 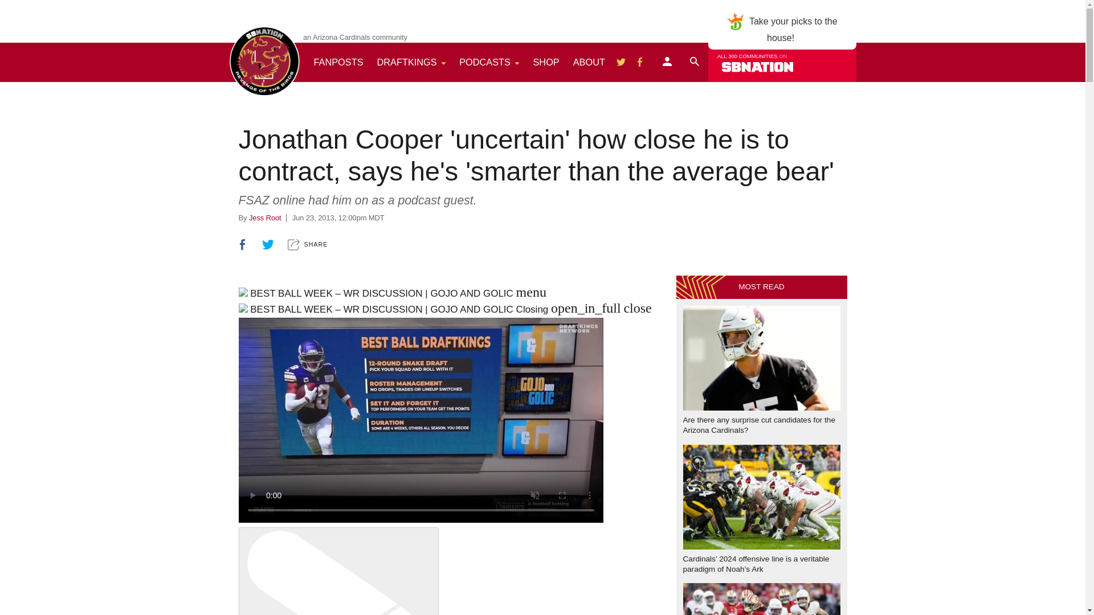 What do you see at coordinates (489, 61) in the screenshot?
I see `PODCASTS` at bounding box center [489, 61].